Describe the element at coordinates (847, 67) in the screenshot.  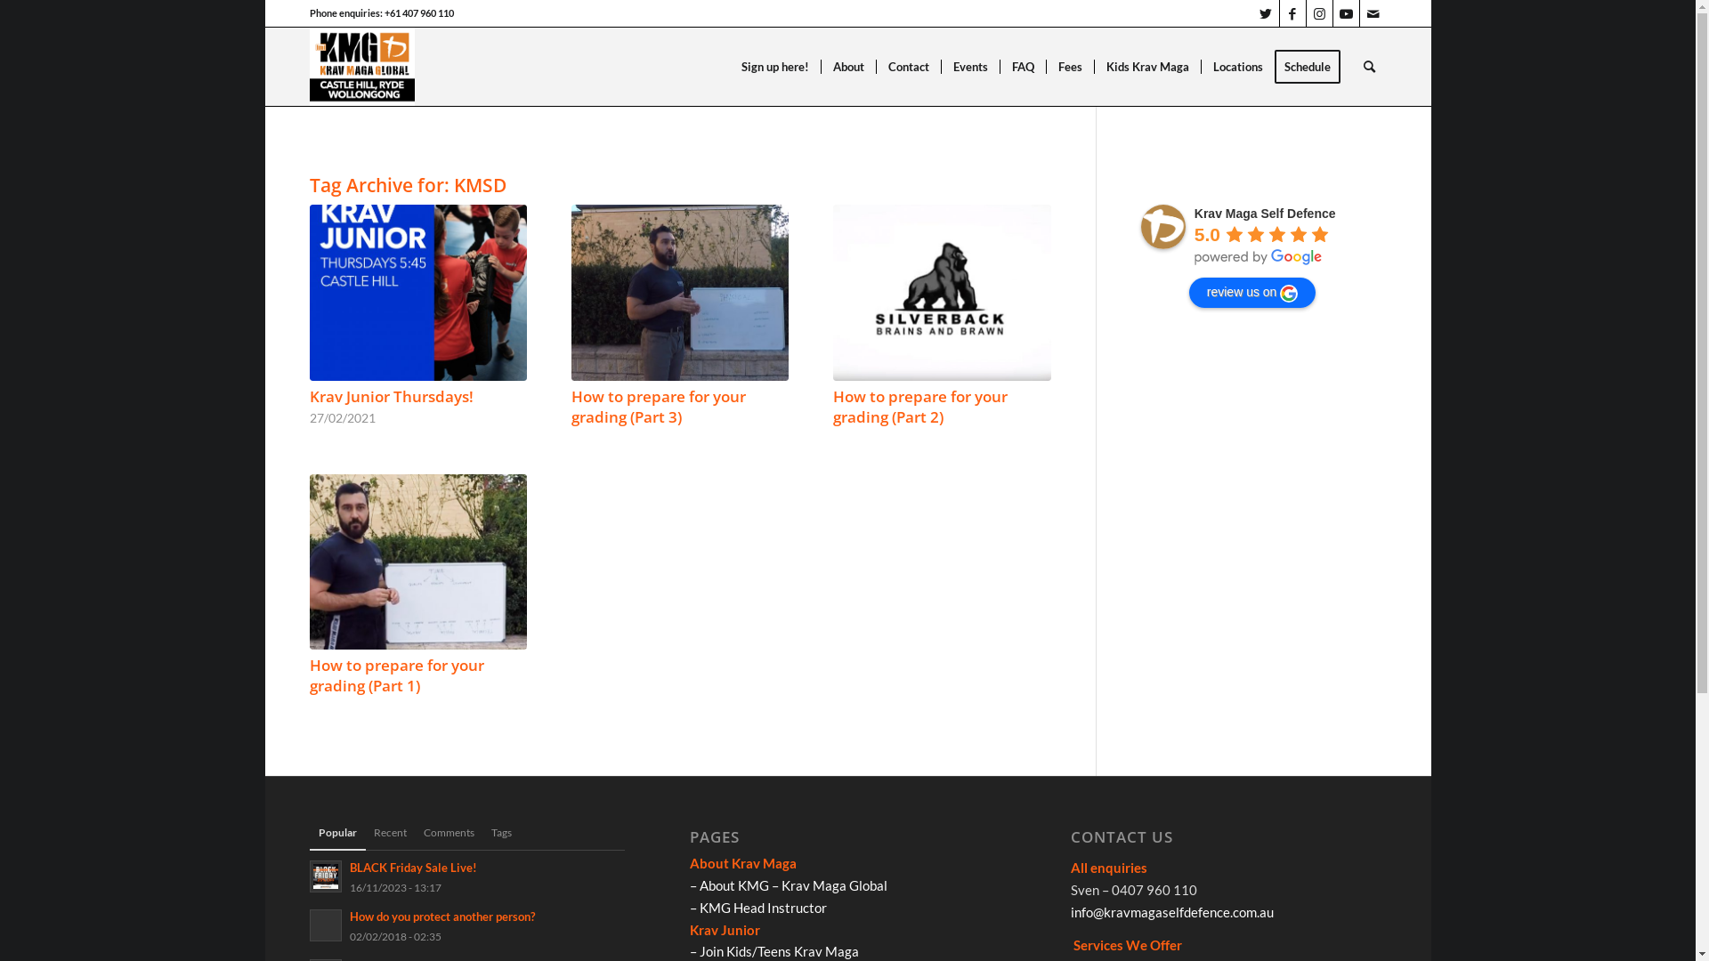
I see `About` at that location.